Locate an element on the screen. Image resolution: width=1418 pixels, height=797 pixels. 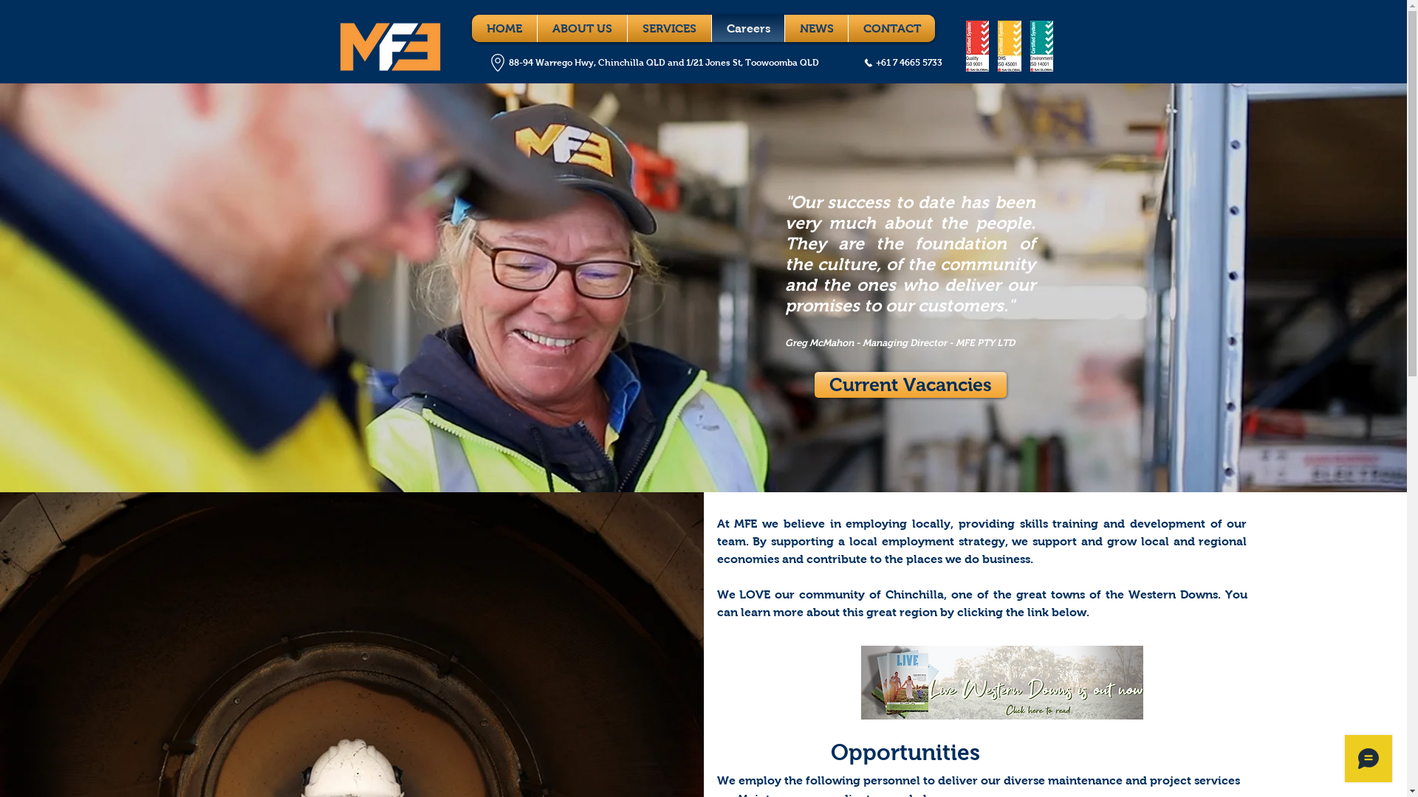
SERVICES is located at coordinates (669, 28).